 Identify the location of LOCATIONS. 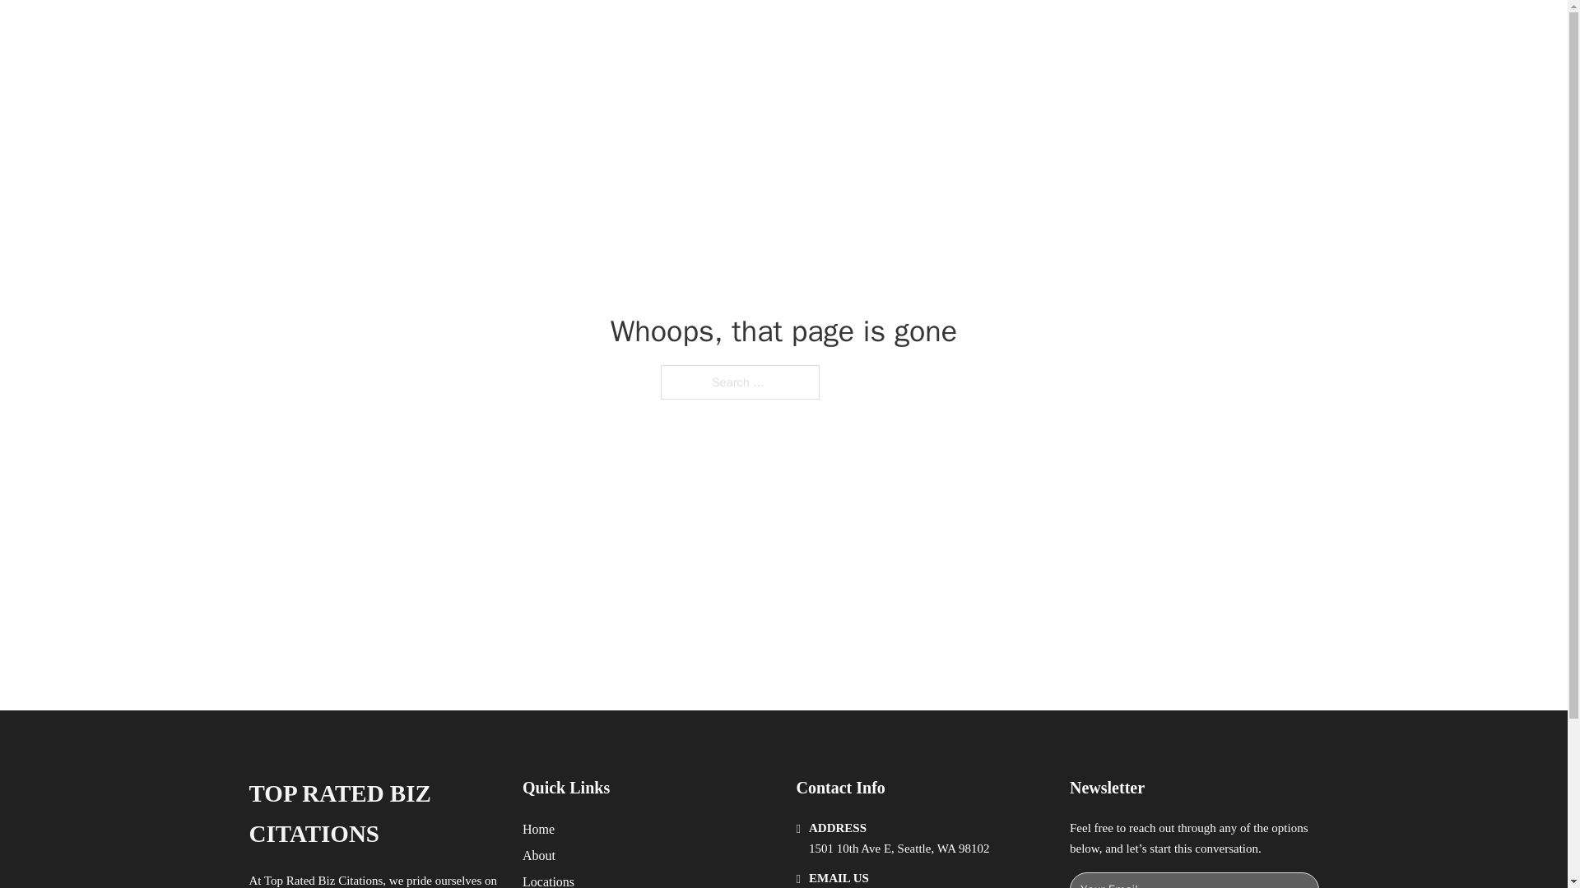
(1075, 31).